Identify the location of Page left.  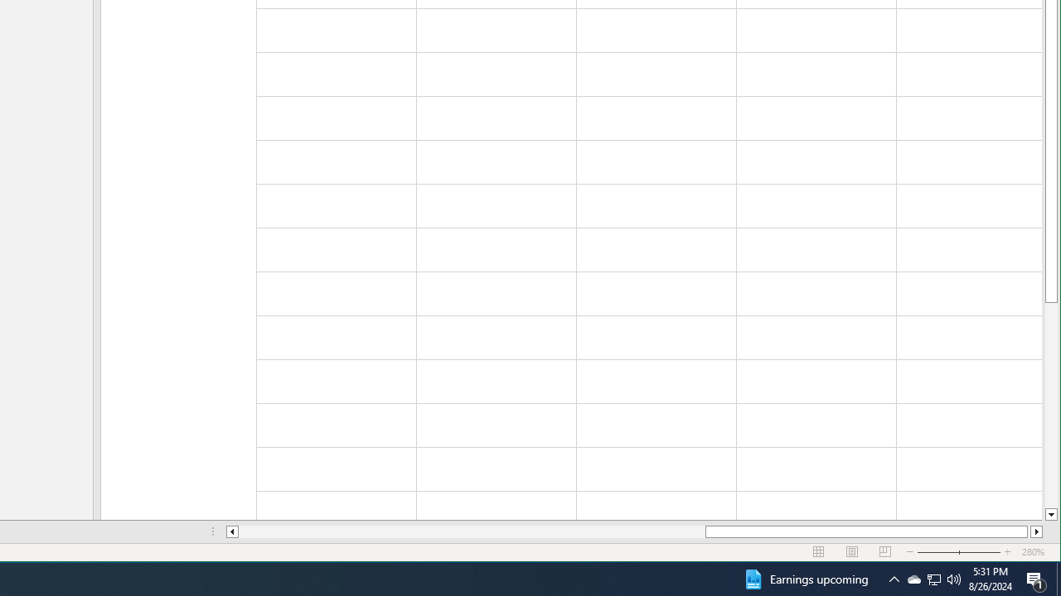
(472, 531).